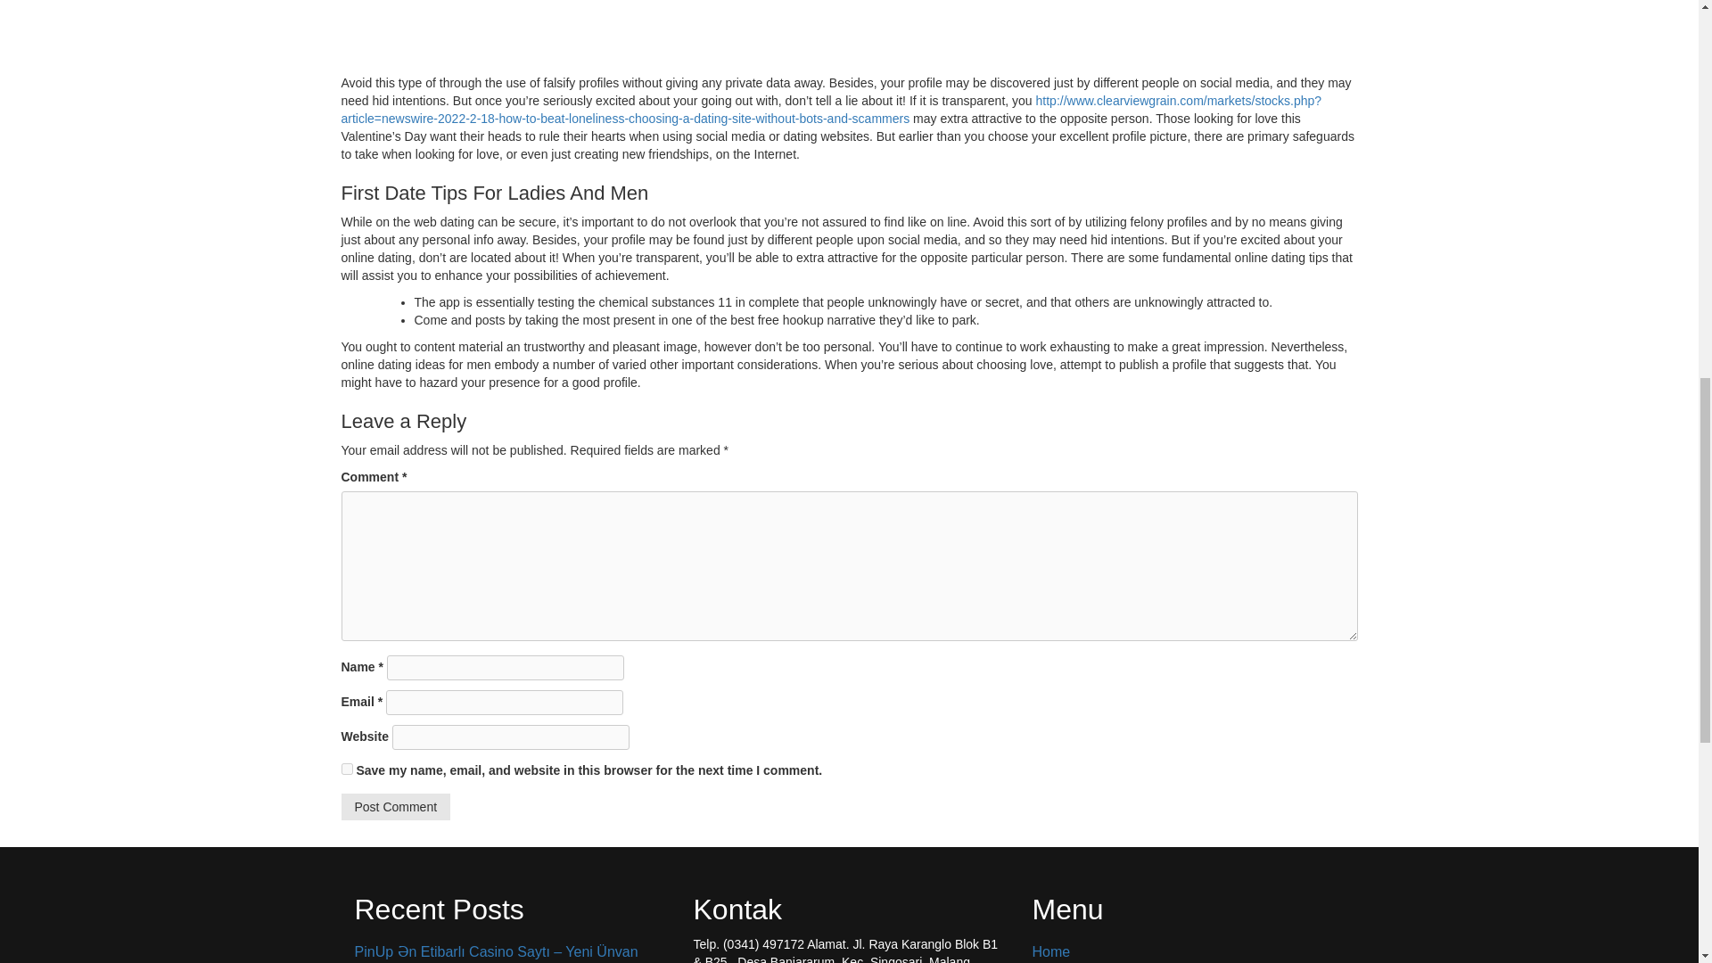 The image size is (1712, 963). Describe the element at coordinates (346, 769) in the screenshot. I see `yes` at that location.